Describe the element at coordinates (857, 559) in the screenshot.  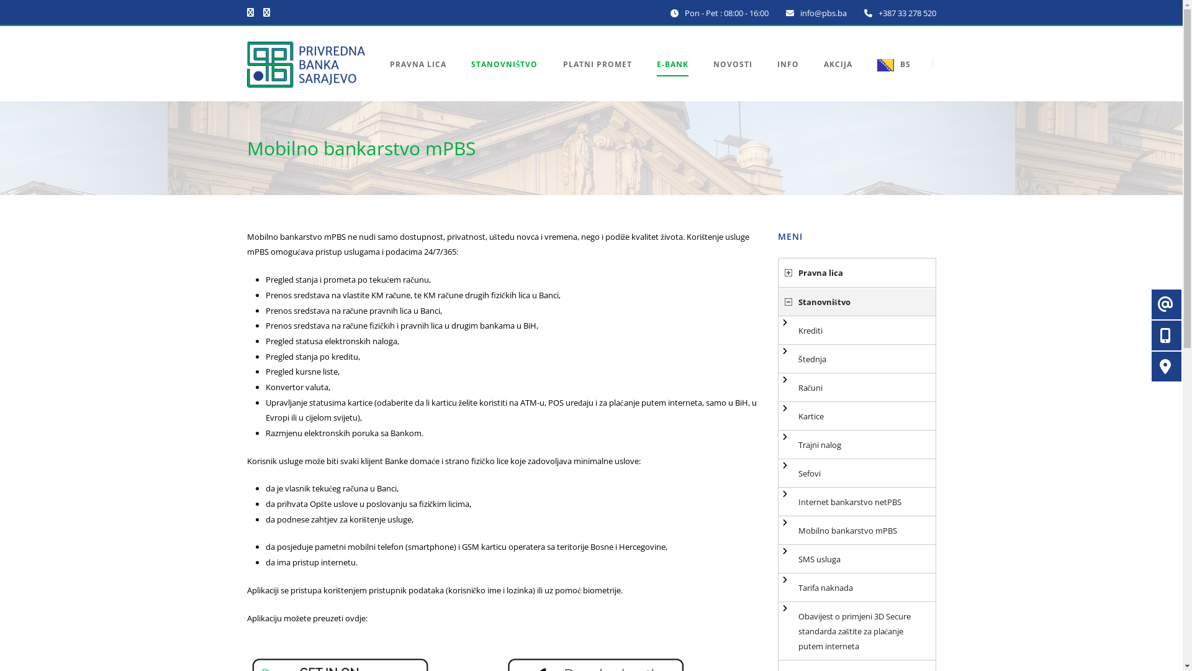
I see `SMS usluga` at that location.